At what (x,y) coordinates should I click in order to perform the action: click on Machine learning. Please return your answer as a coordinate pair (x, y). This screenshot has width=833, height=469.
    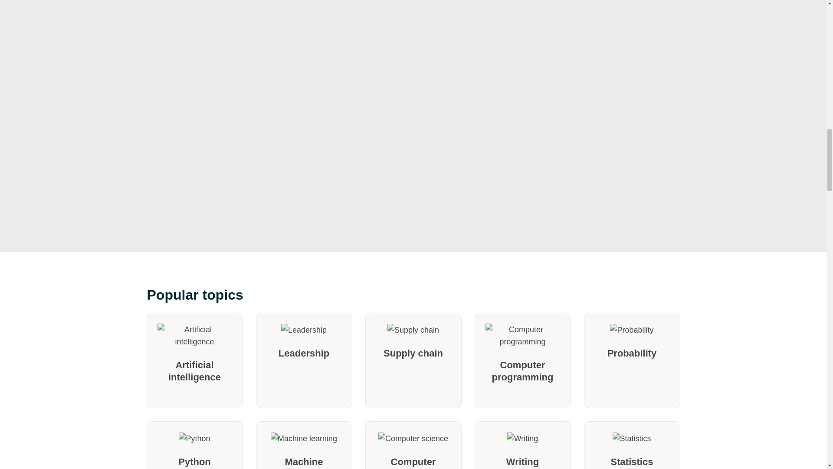
    Looking at the image, I should click on (304, 445).